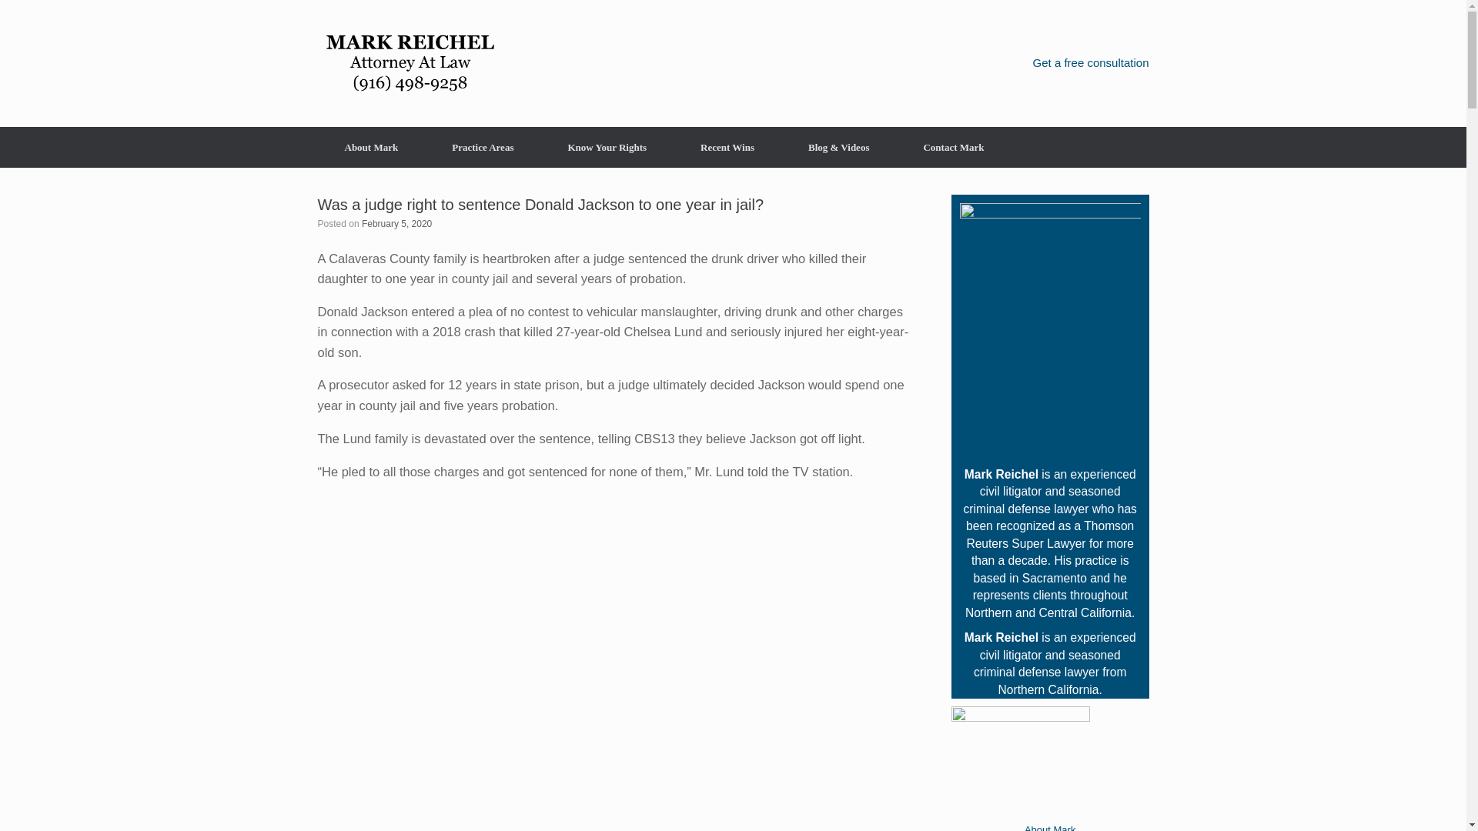 Image resolution: width=1478 pixels, height=831 pixels. Describe the element at coordinates (1092, 62) in the screenshot. I see `Get a free consultation` at that location.